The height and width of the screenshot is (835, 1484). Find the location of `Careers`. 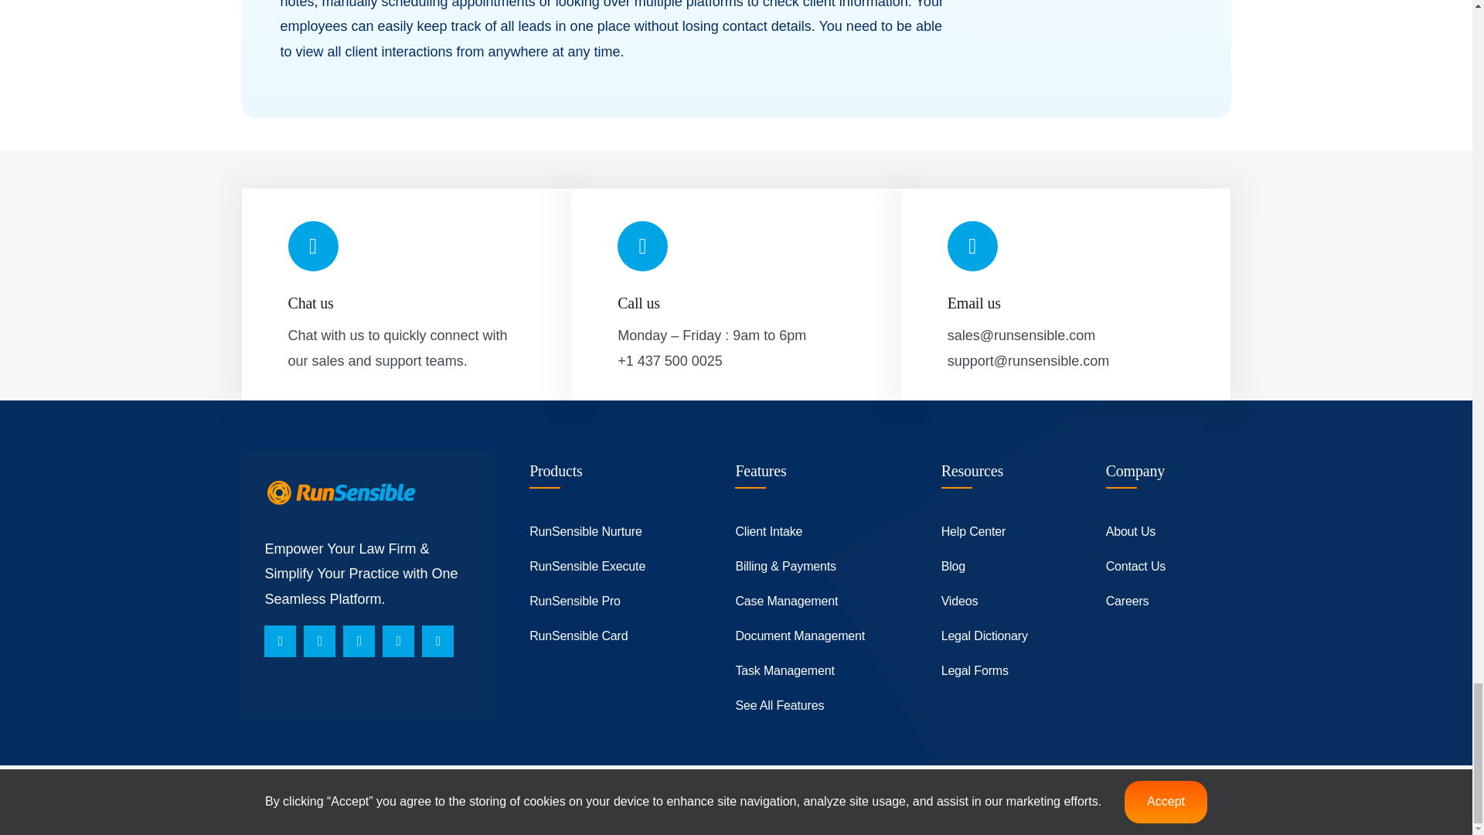

Careers is located at coordinates (1169, 602).